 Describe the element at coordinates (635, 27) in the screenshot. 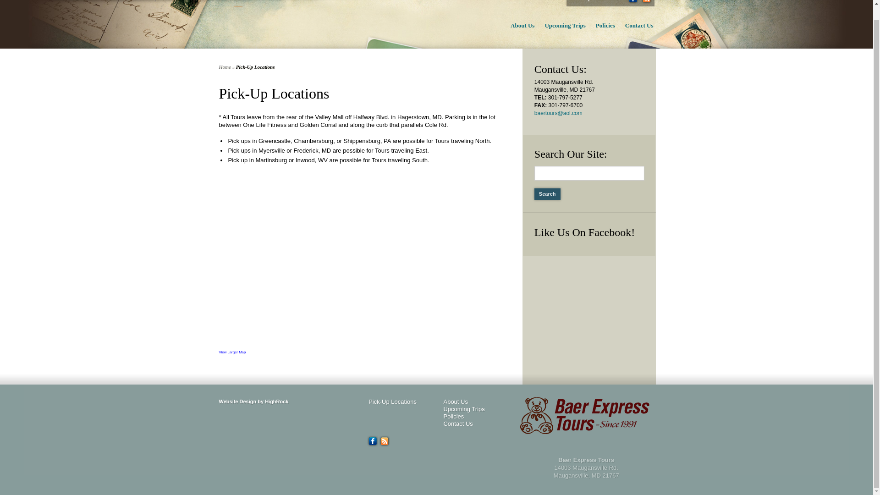

I see `Contact Us` at that location.